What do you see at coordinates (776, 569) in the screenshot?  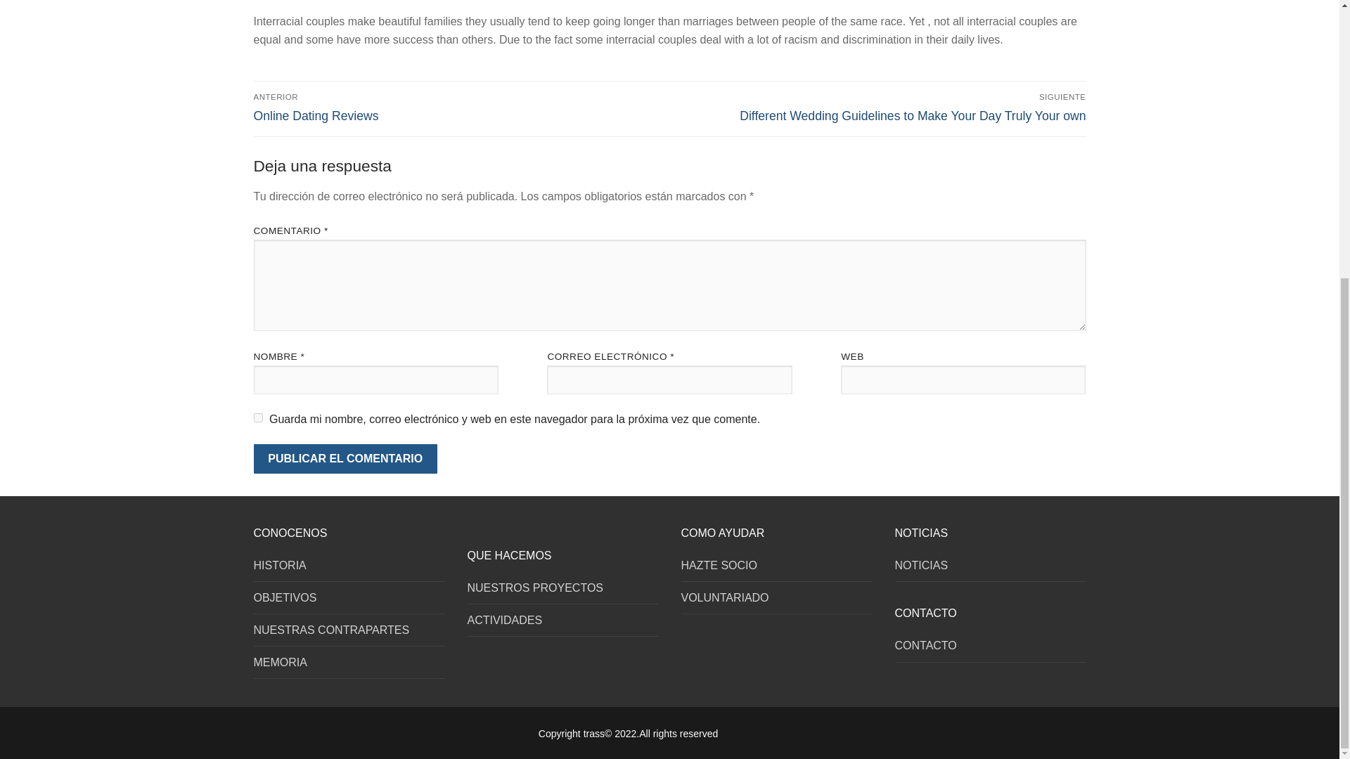 I see `HAZTE SOCIO` at bounding box center [776, 569].